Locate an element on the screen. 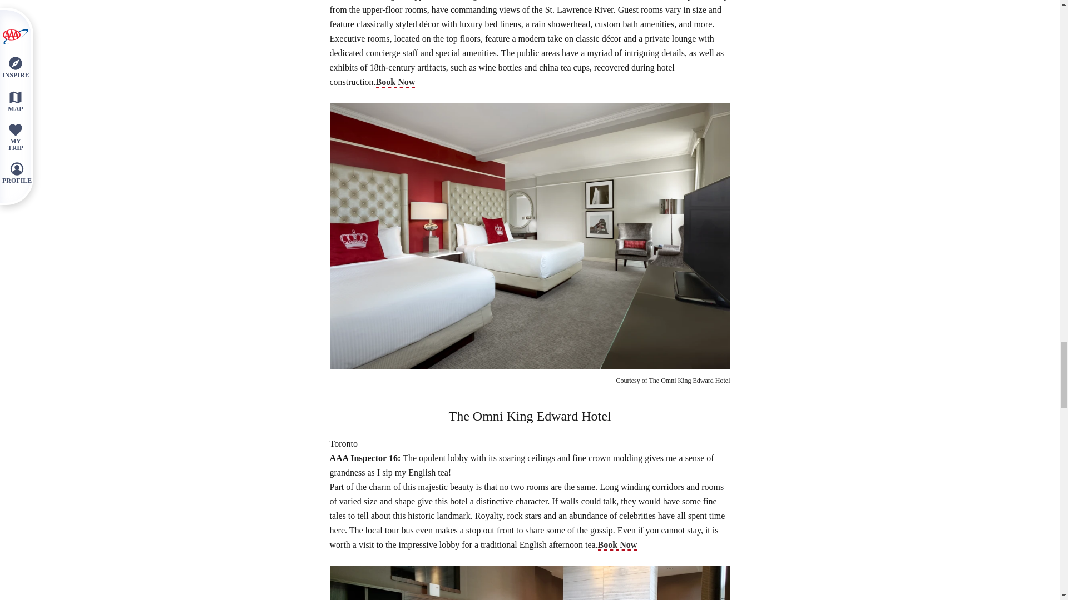 Image resolution: width=1068 pixels, height=600 pixels. Book Now is located at coordinates (617, 546).